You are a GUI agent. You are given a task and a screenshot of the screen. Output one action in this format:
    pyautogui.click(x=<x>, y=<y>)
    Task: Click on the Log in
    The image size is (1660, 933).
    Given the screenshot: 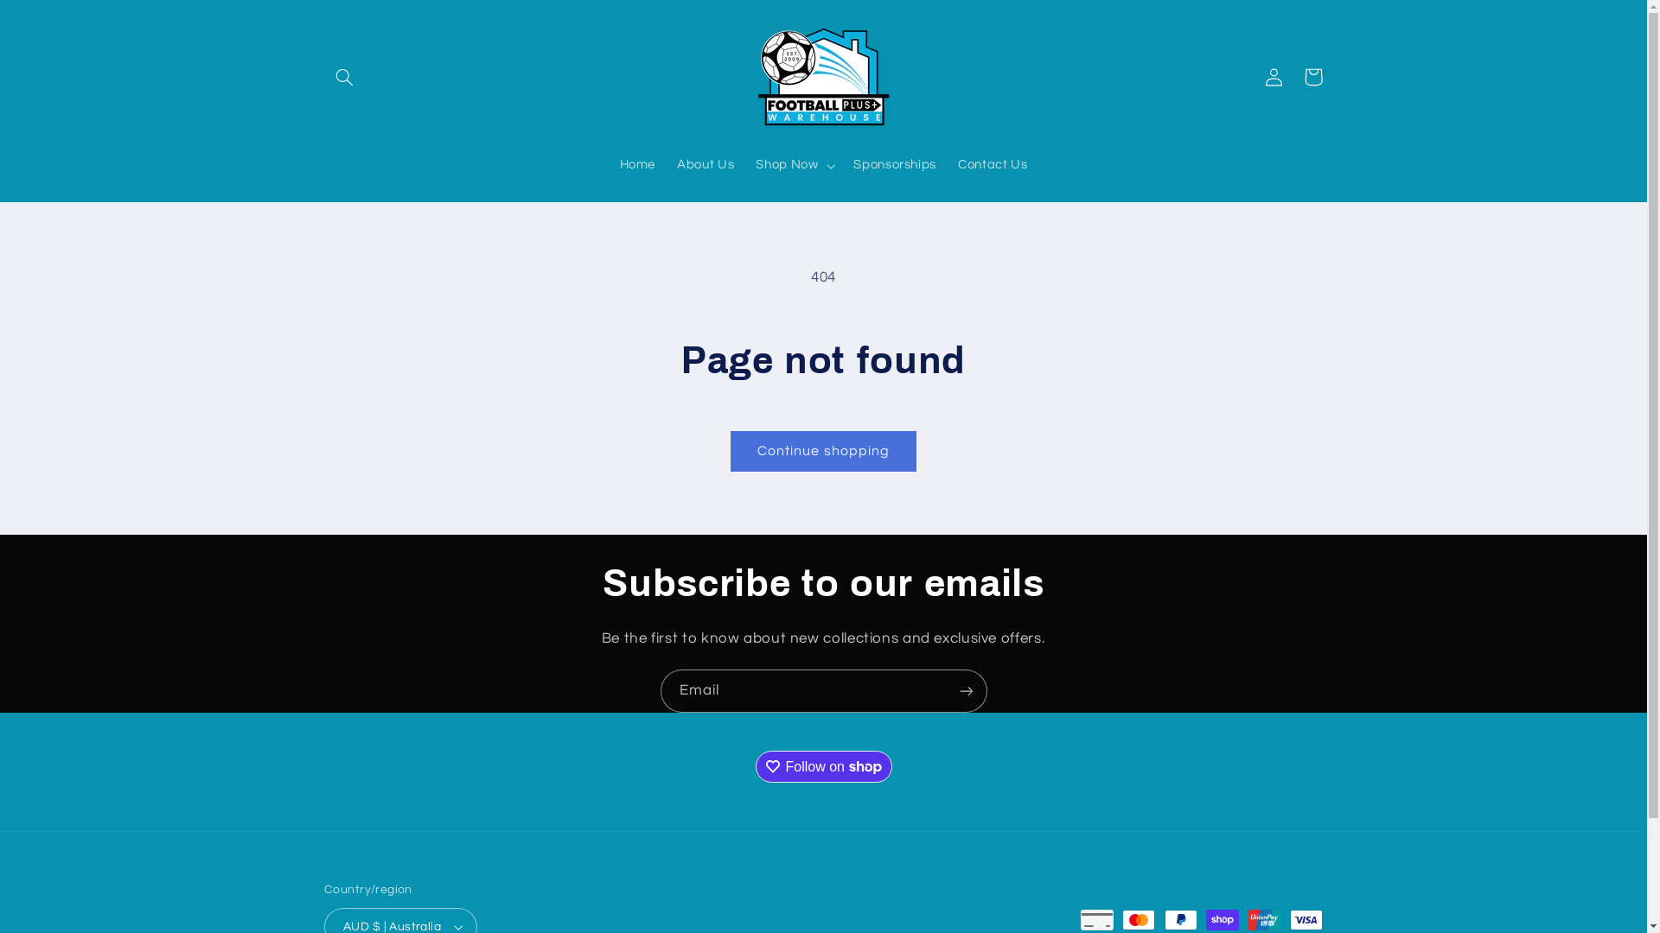 What is the action you would take?
    pyautogui.click(x=1274, y=77)
    